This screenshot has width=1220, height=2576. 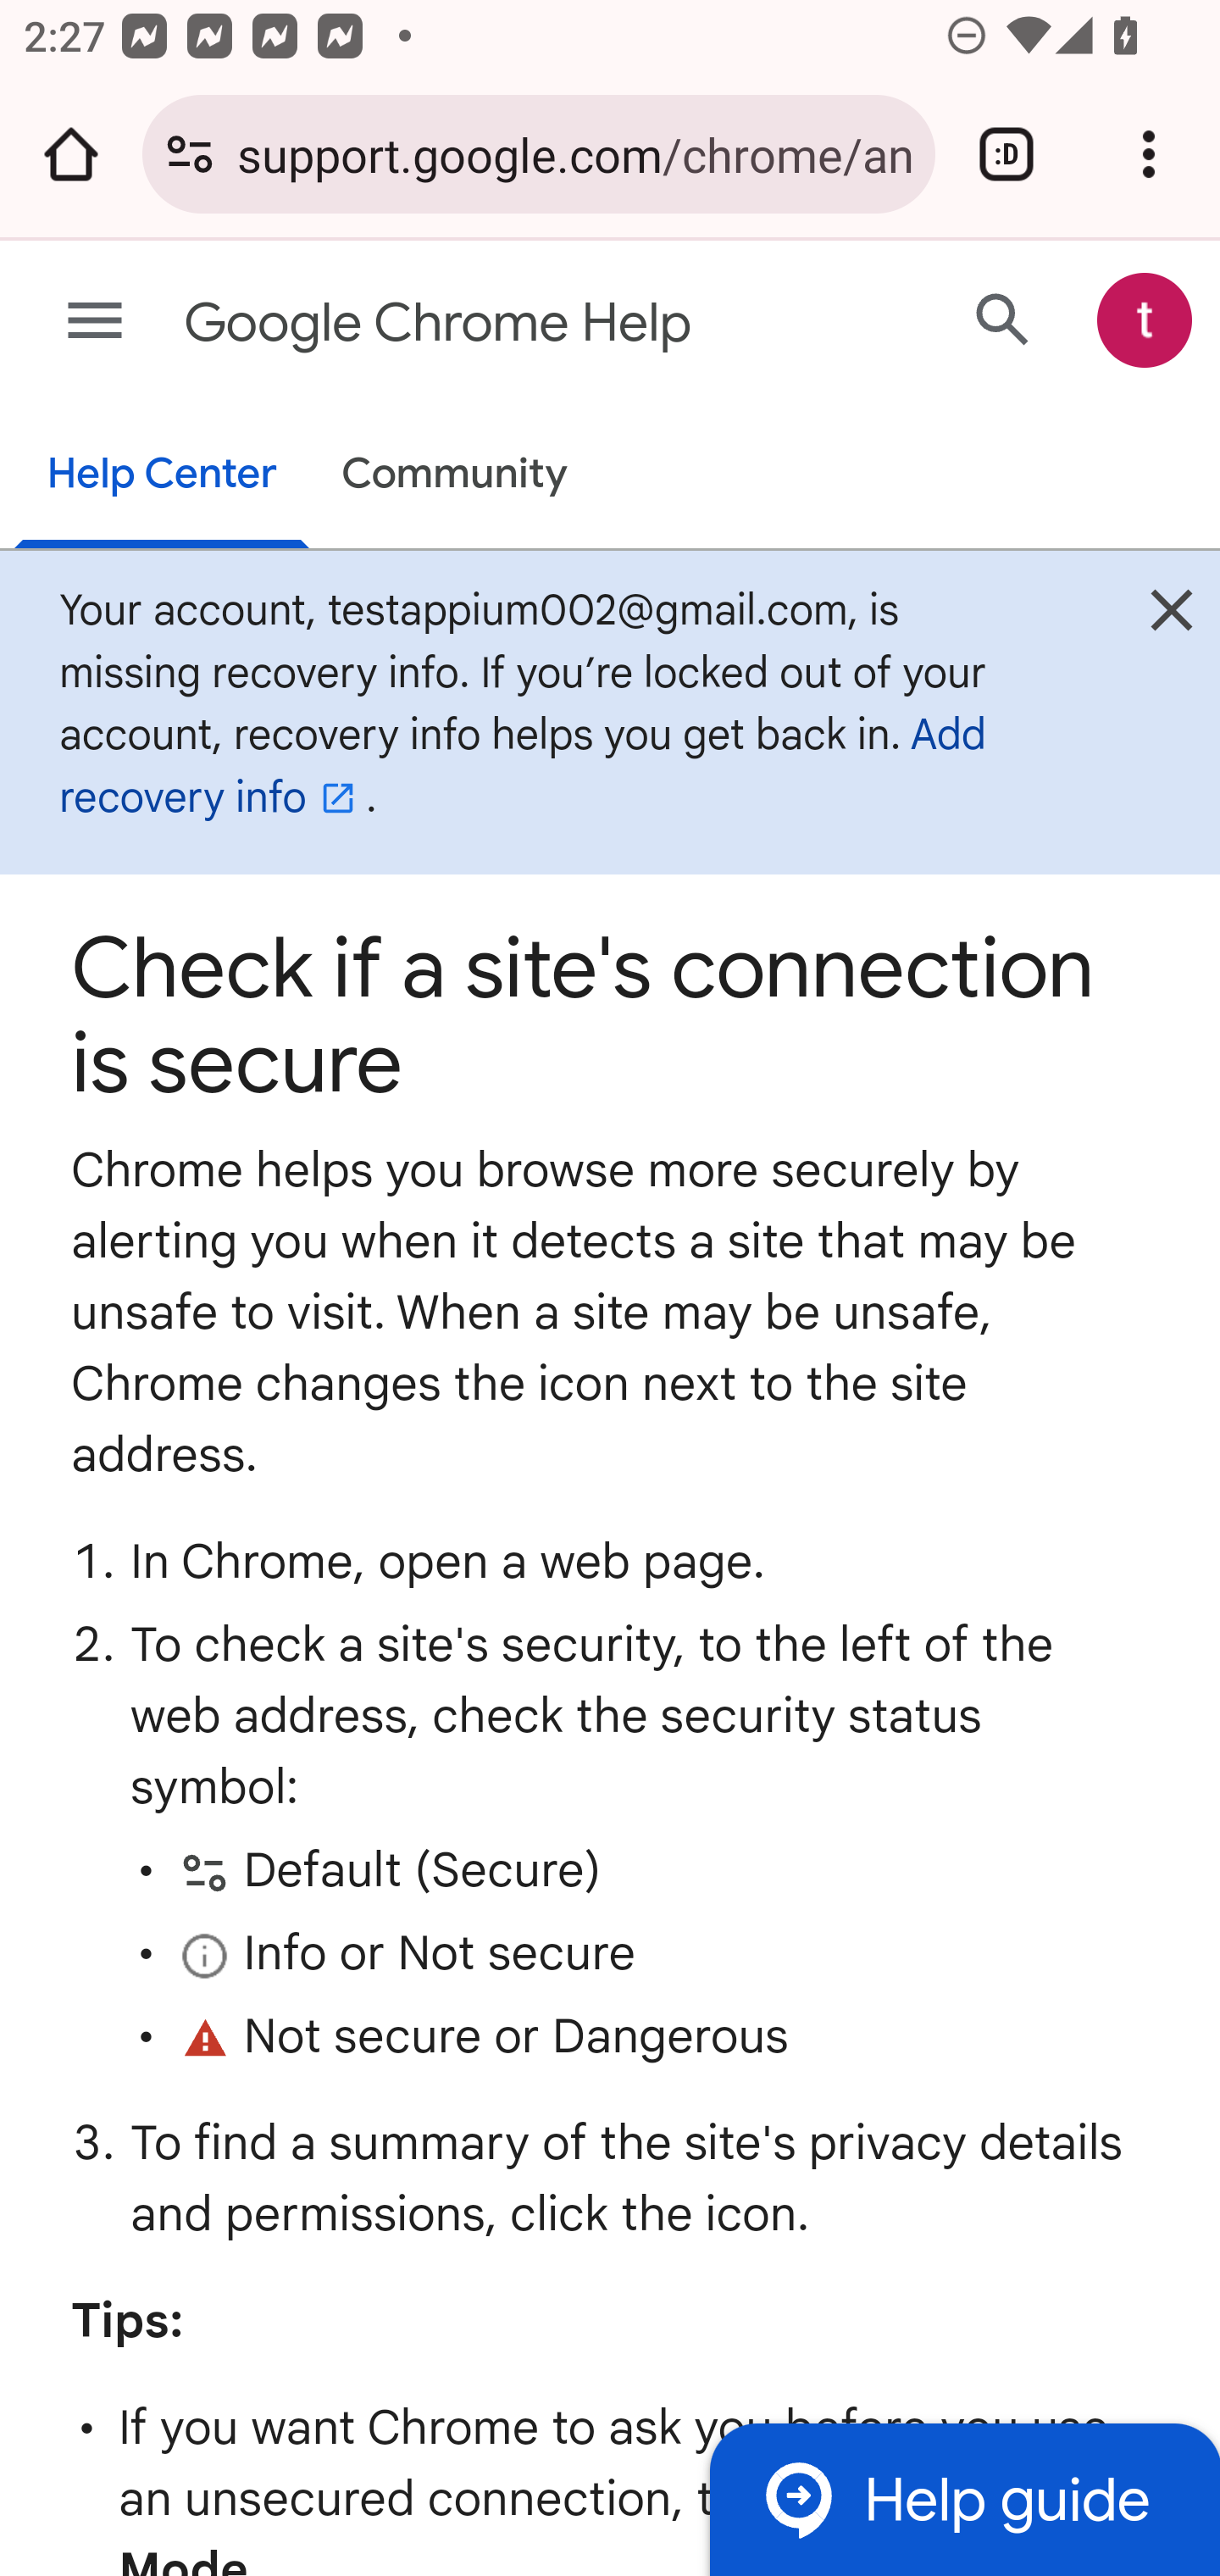 I want to click on Close, so click(x=1171, y=618).